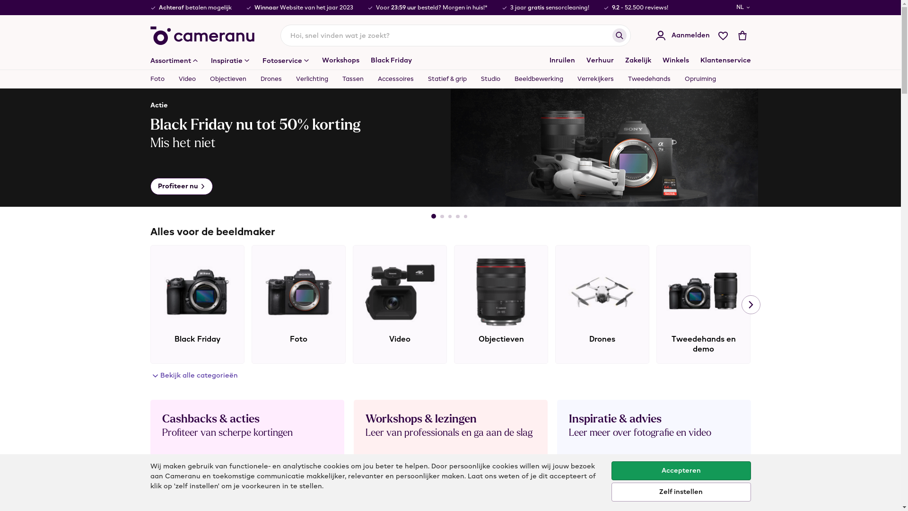 This screenshot has height=511, width=908. Describe the element at coordinates (271, 79) in the screenshot. I see `Drones` at that location.